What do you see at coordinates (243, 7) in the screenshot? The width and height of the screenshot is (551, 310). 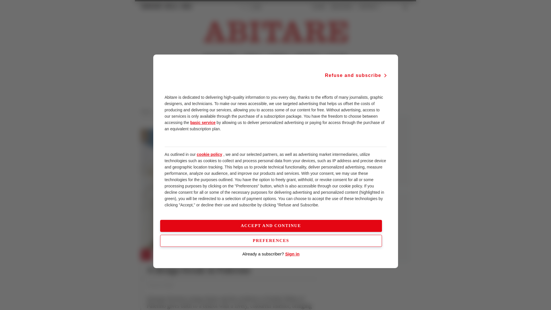 I see `ITA` at bounding box center [243, 7].